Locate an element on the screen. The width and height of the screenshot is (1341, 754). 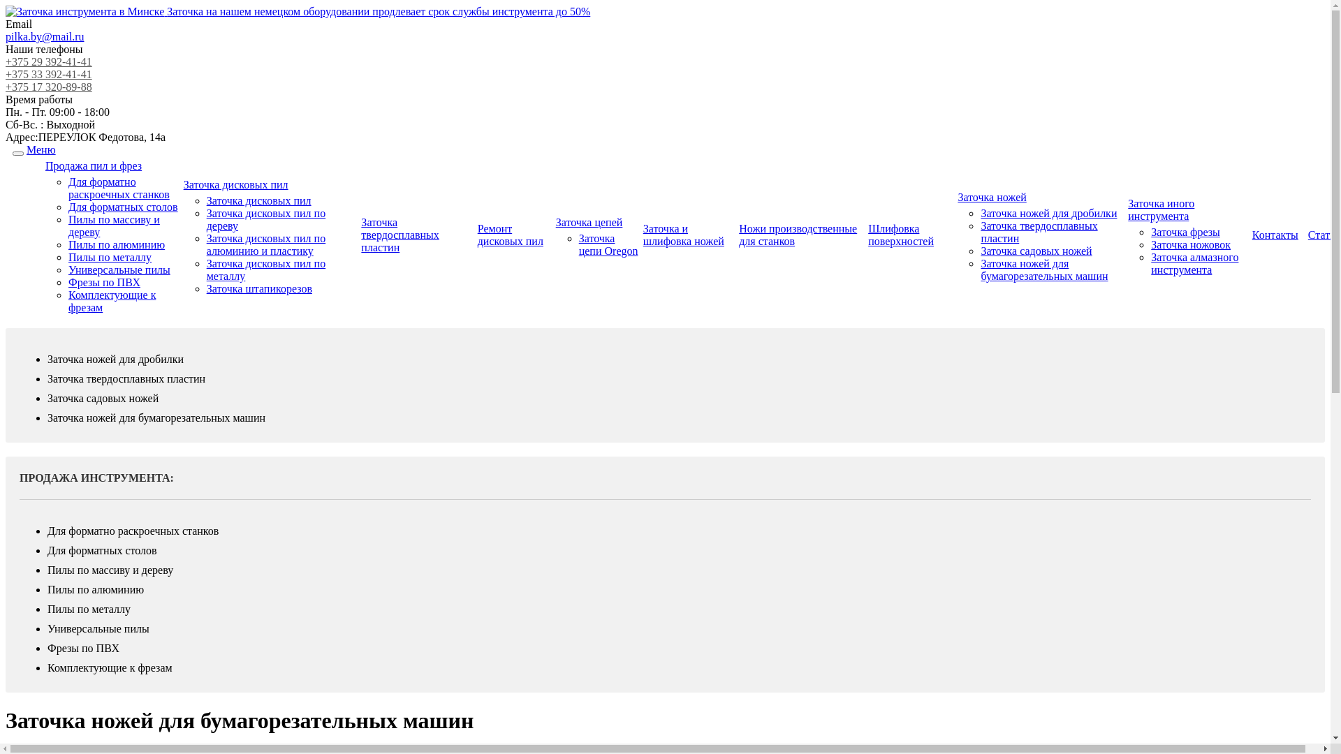
+375 17 320-89-88 is located at coordinates (665, 87).